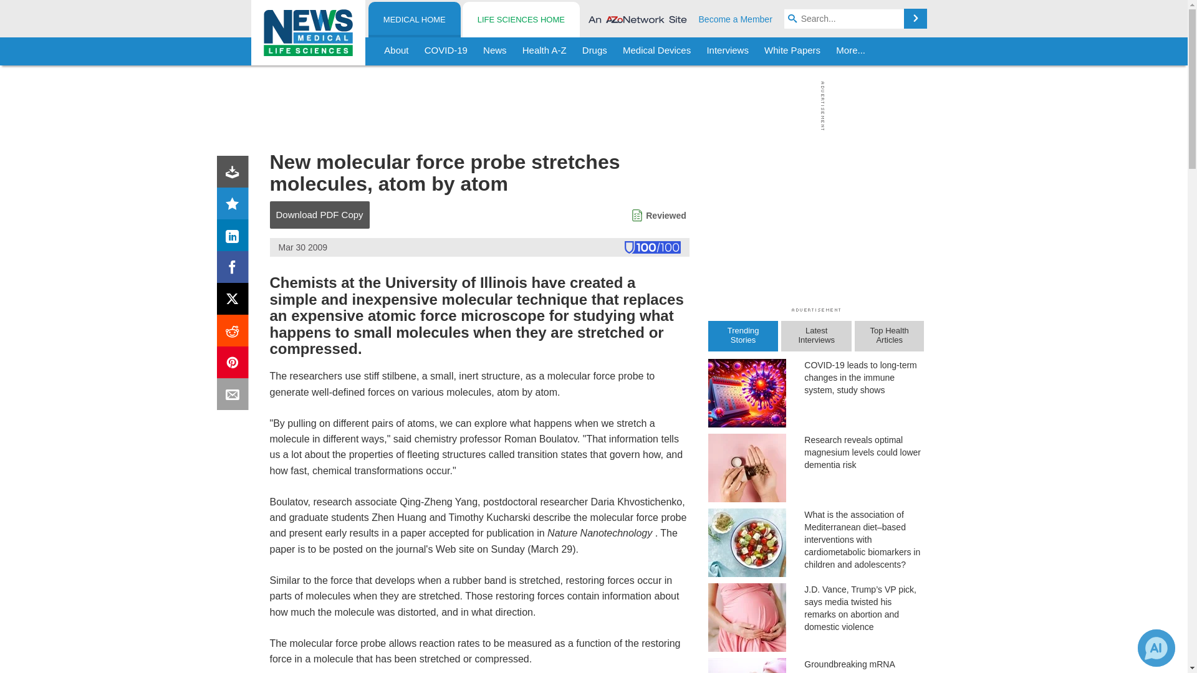 The image size is (1197, 673). Describe the element at coordinates (728, 51) in the screenshot. I see `Interviews` at that location.